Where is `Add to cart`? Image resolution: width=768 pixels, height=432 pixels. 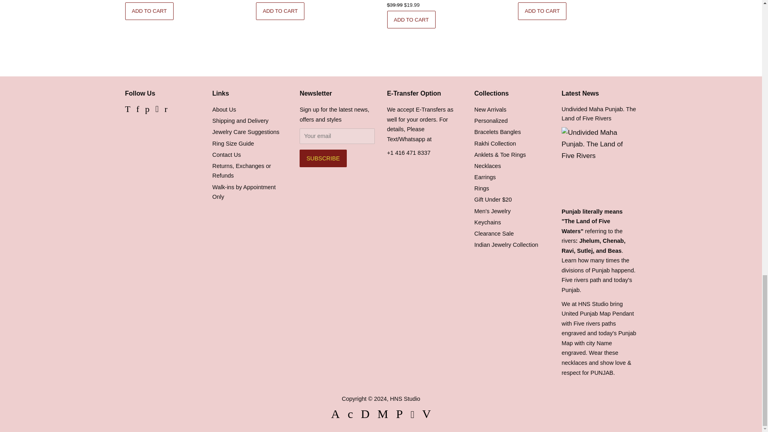
Add to cart is located at coordinates (542, 11).